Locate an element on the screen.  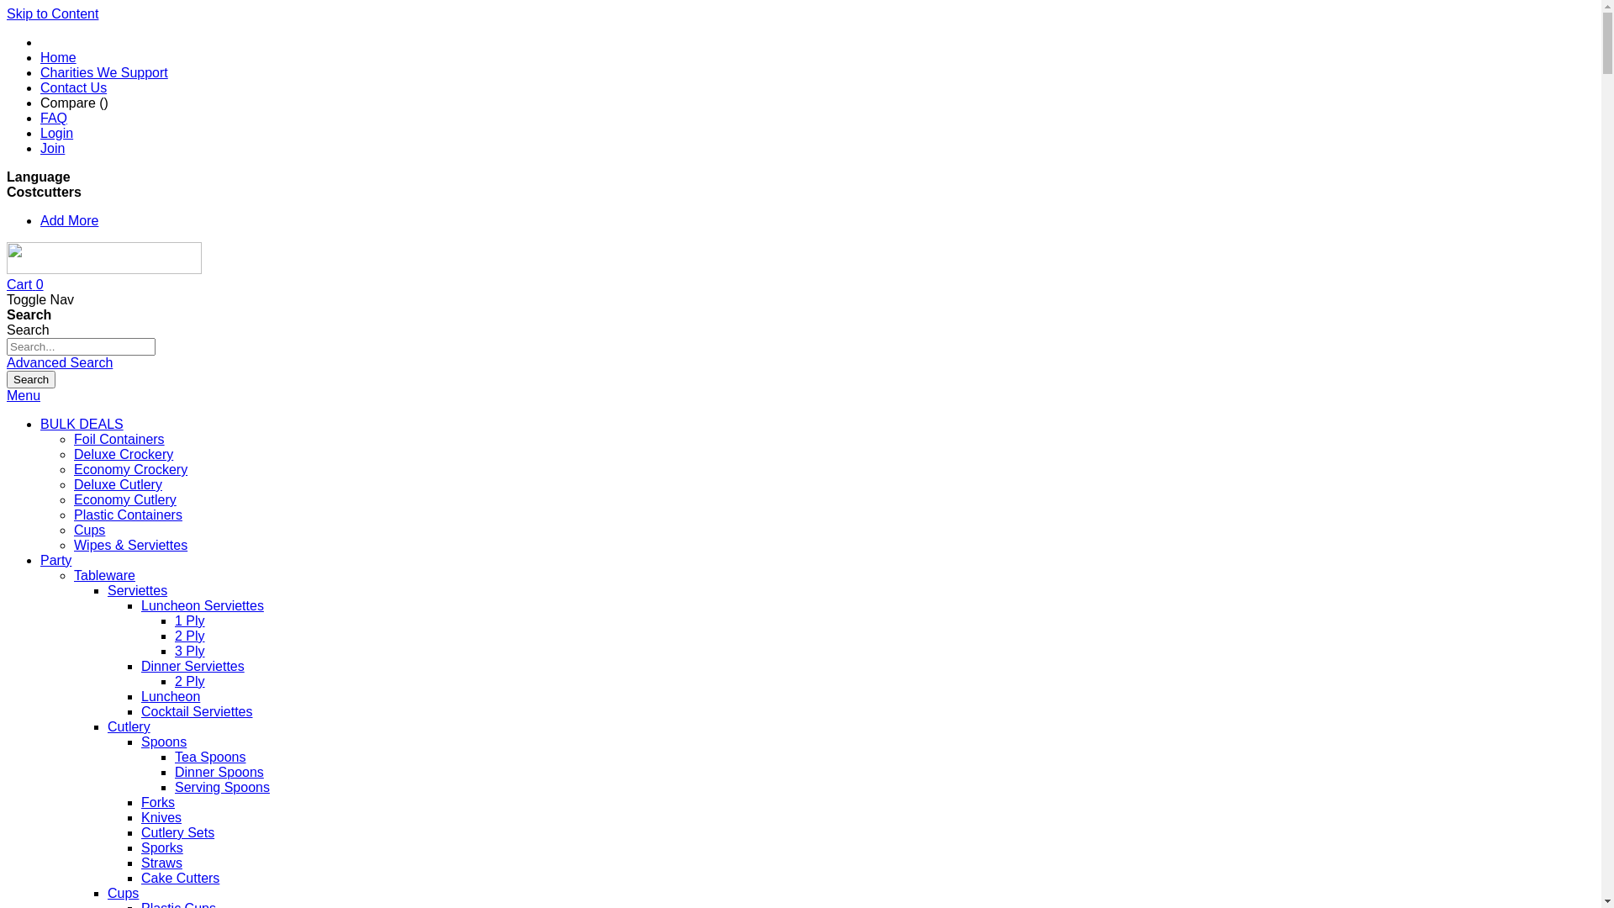
Knives is located at coordinates (161, 817).